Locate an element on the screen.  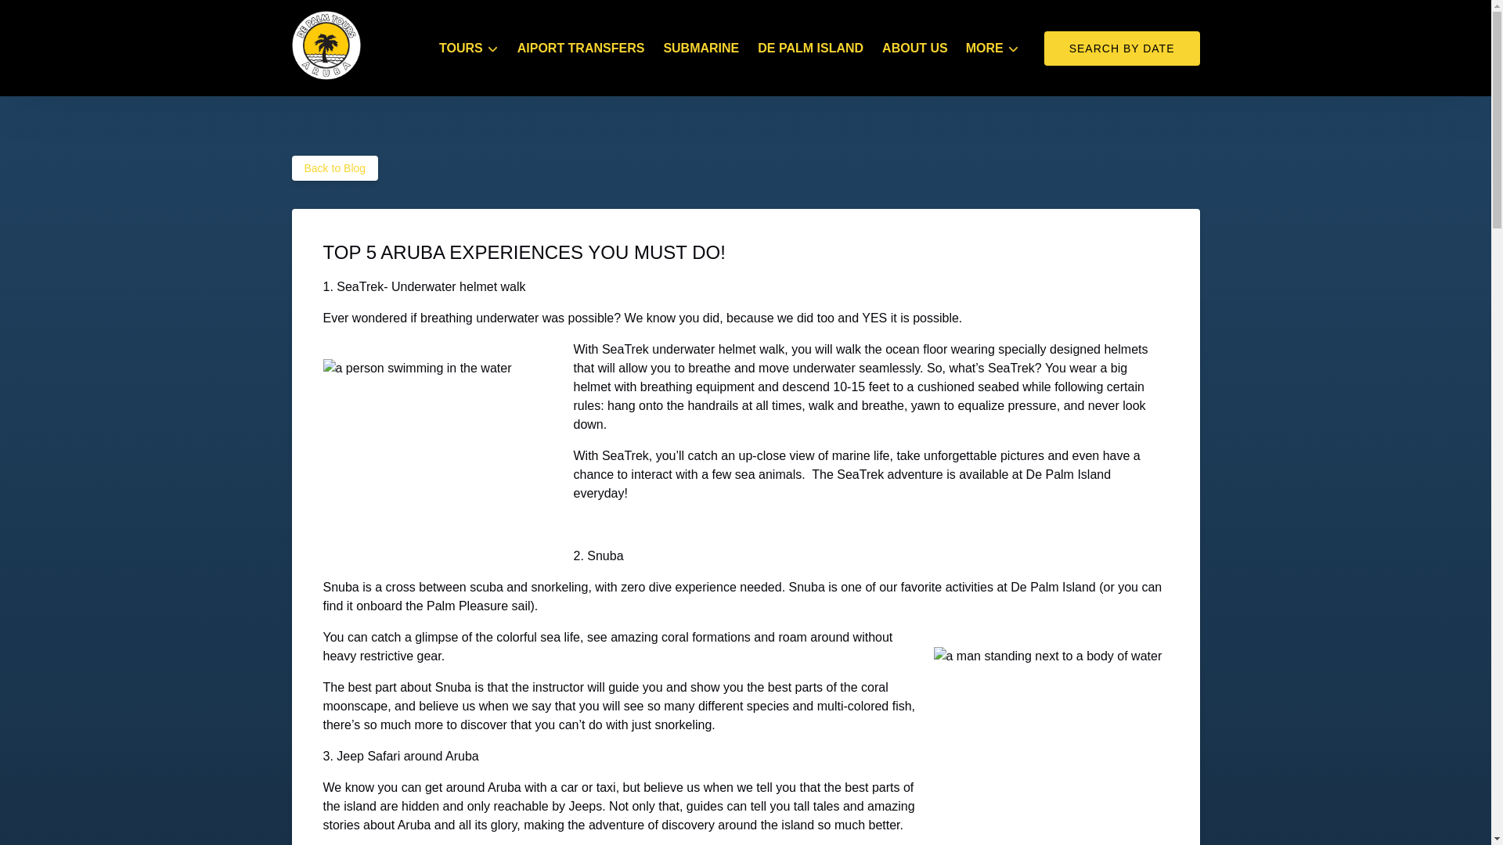
Skip to footer is located at coordinates (44, 16).